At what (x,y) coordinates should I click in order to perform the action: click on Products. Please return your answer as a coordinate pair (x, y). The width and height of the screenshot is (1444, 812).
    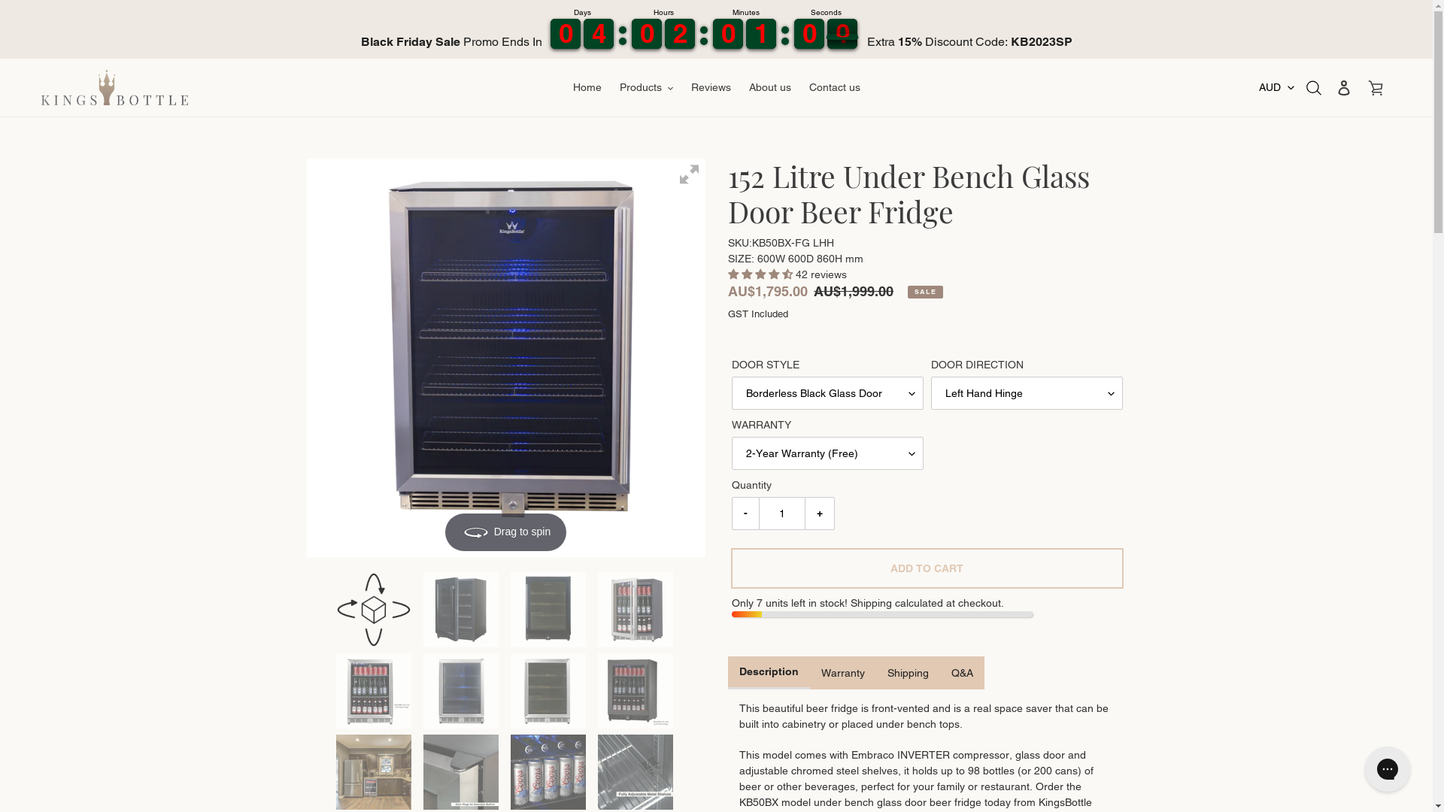
    Looking at the image, I should click on (647, 87).